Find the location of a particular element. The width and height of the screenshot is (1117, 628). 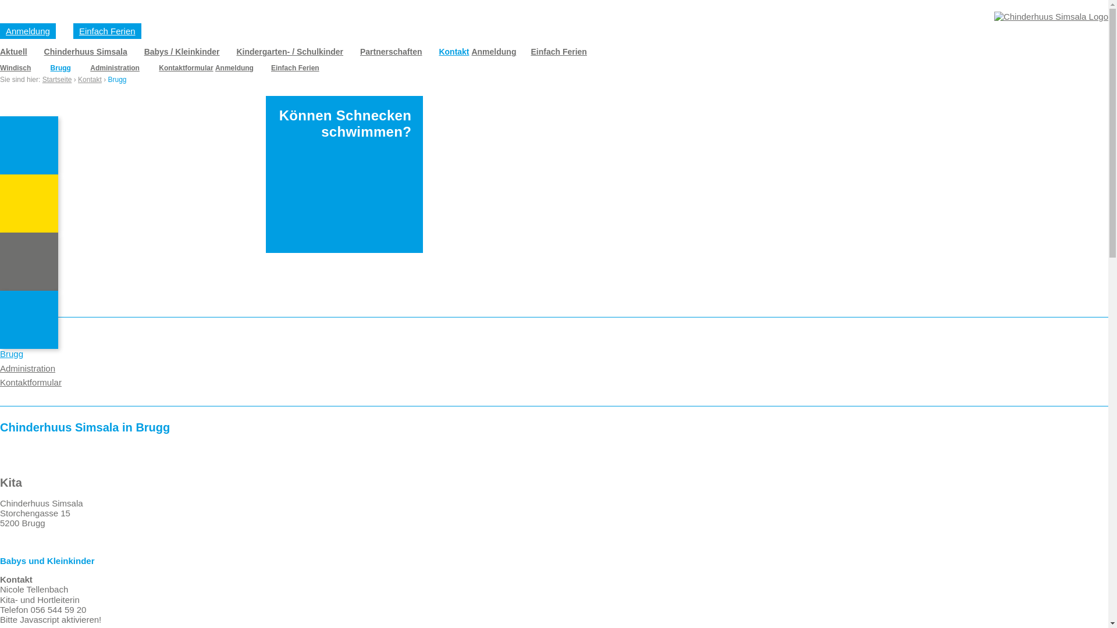

Partnerschaften is located at coordinates (391, 52).